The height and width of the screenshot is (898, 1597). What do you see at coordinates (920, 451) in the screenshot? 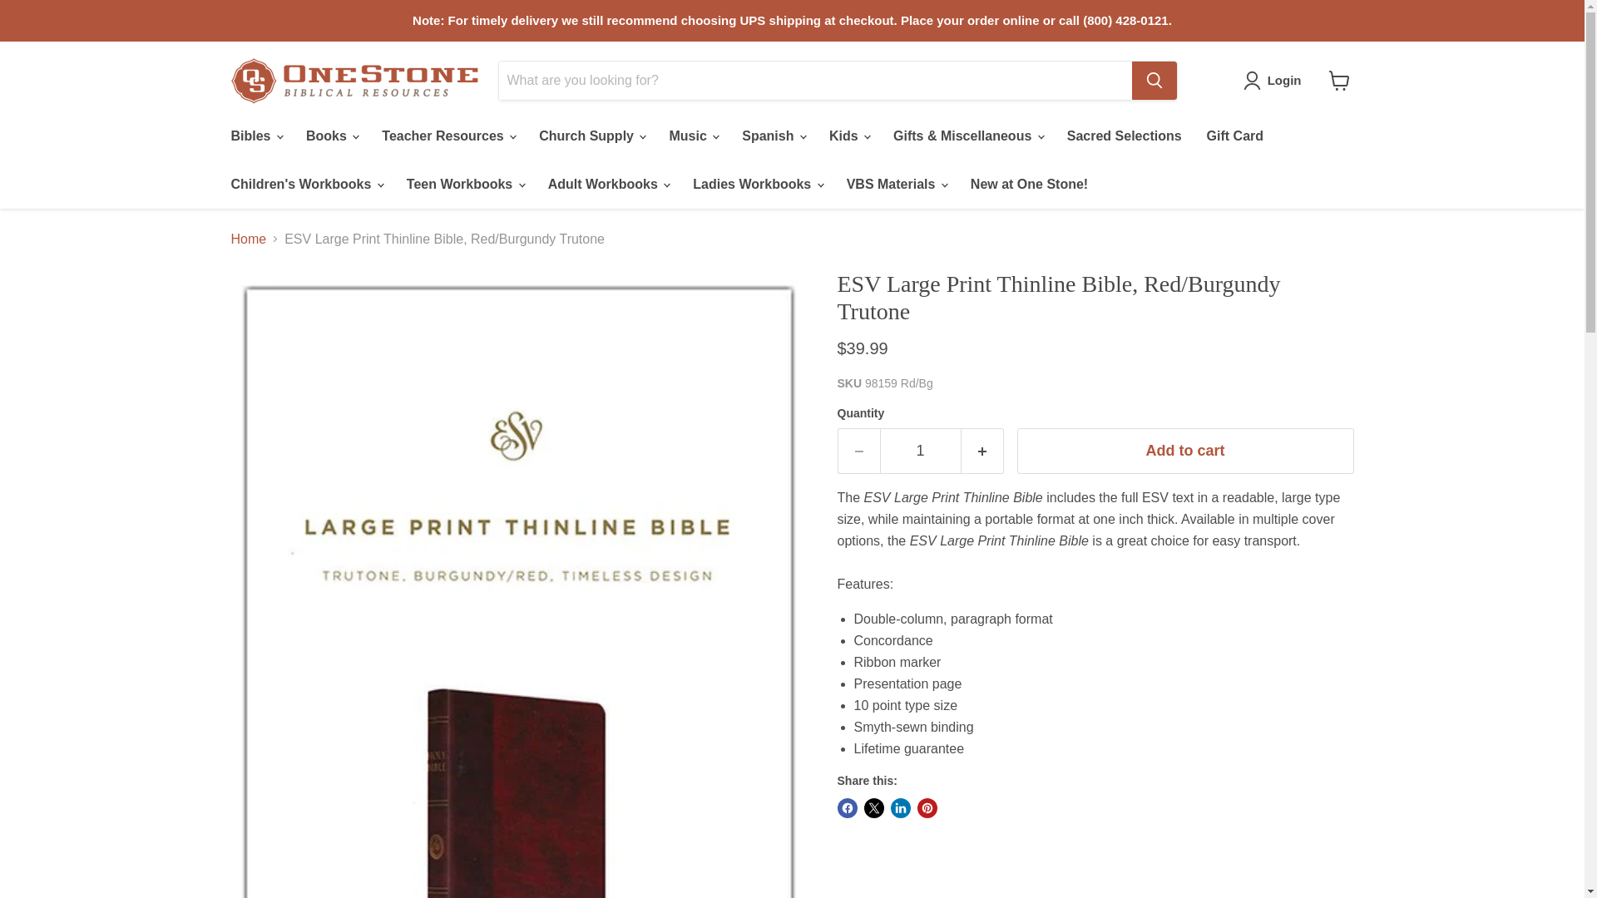
I see `1` at bounding box center [920, 451].